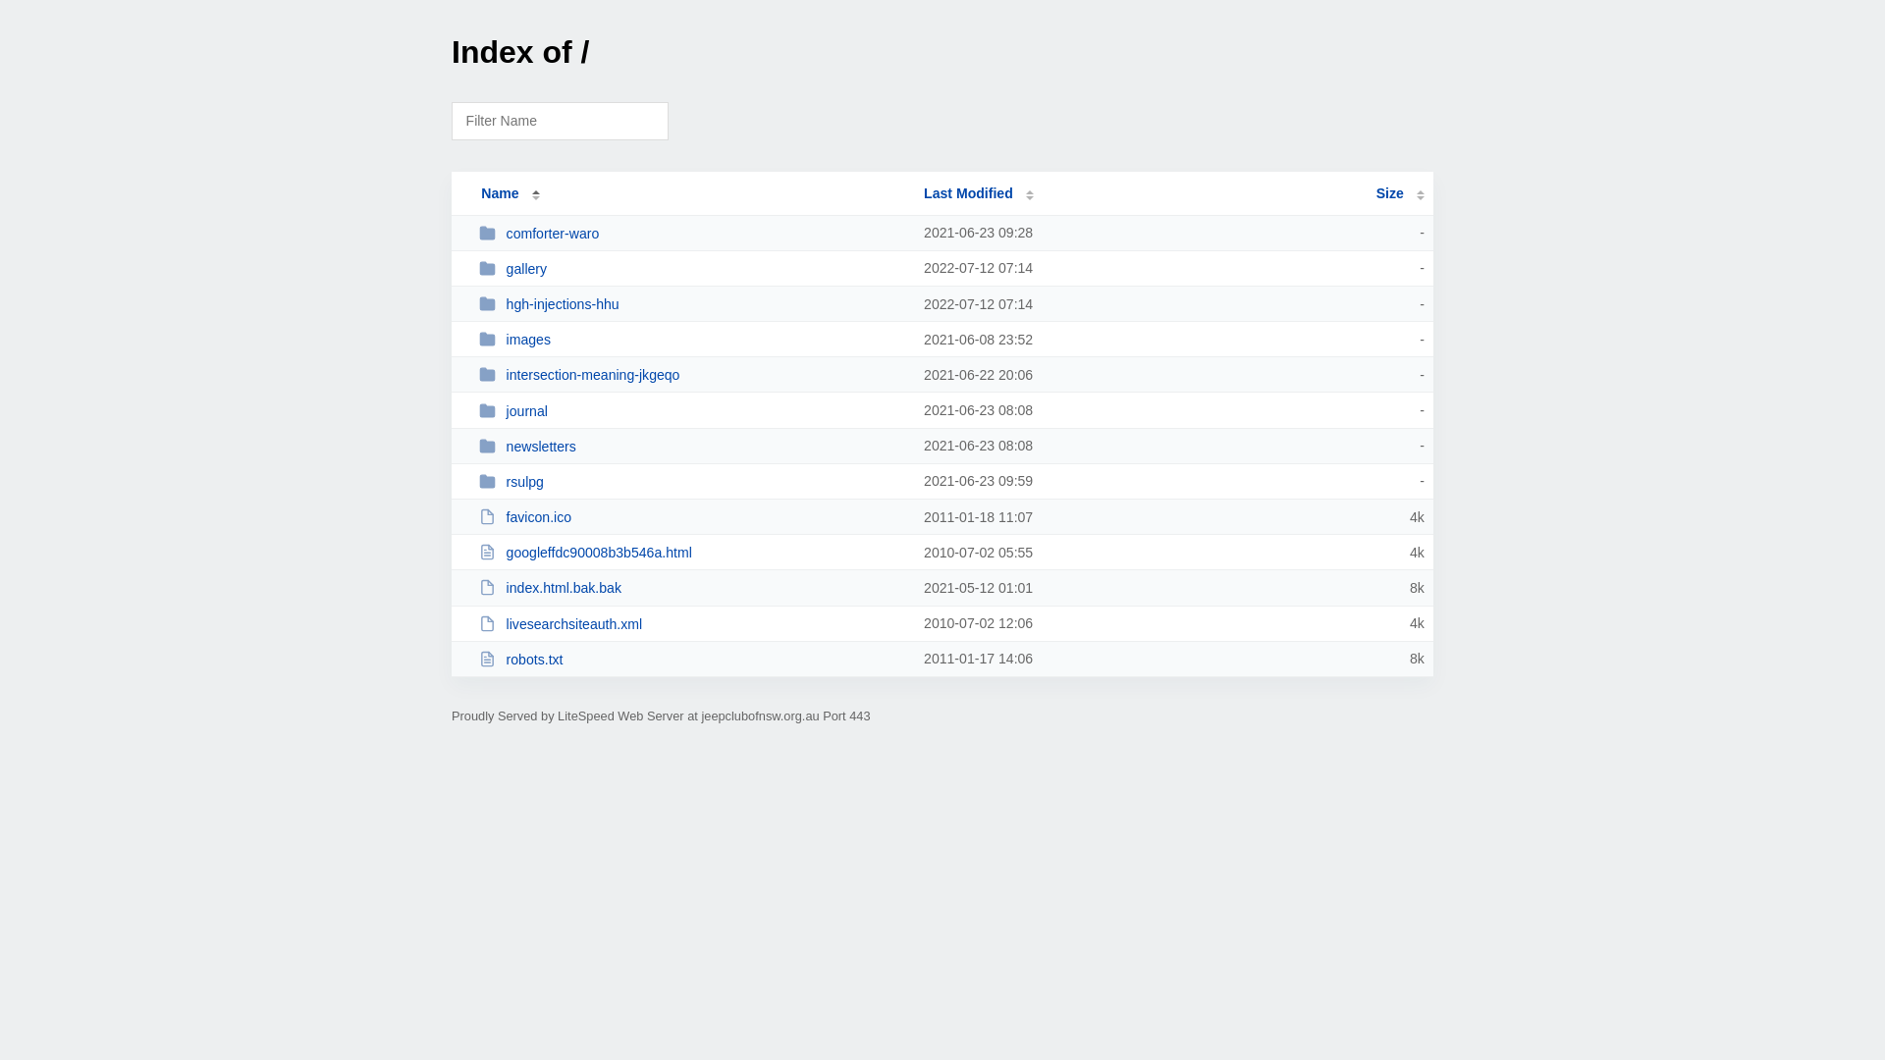 The width and height of the screenshot is (1885, 1060). Describe the element at coordinates (693, 446) in the screenshot. I see `newsletters` at that location.